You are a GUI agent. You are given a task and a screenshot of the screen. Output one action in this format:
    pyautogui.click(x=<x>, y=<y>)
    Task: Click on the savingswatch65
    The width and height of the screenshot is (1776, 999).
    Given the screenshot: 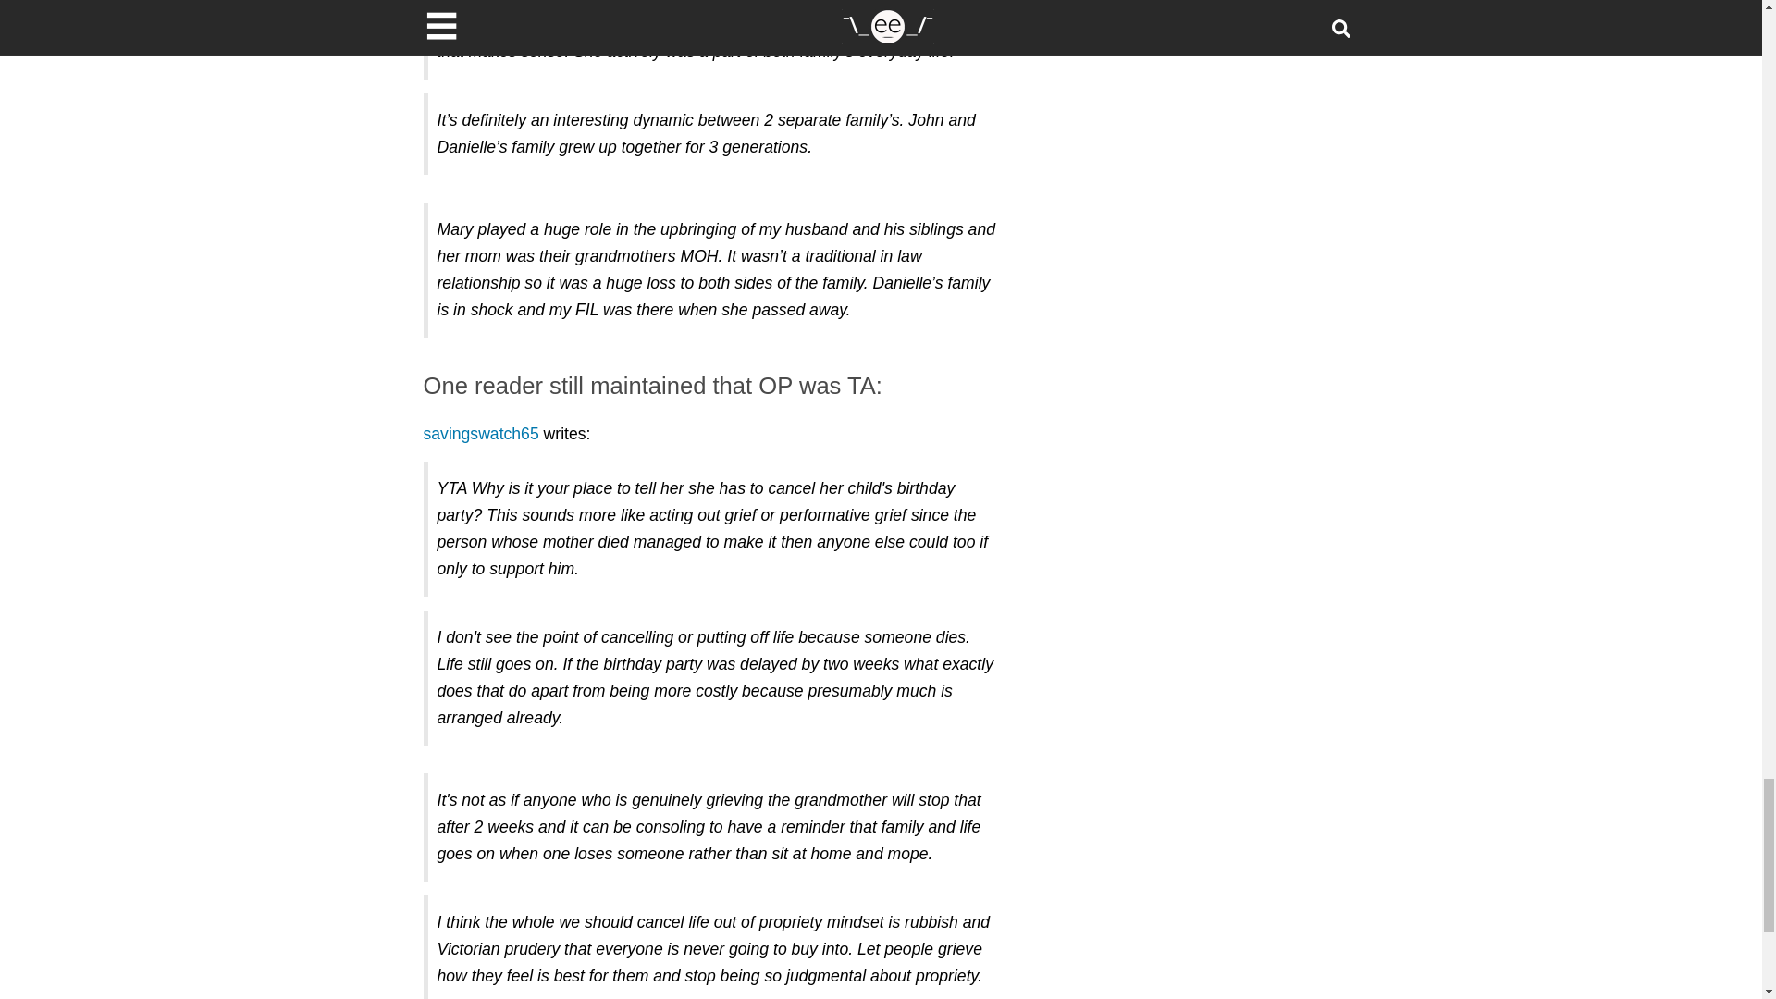 What is the action you would take?
    pyautogui.click(x=481, y=434)
    